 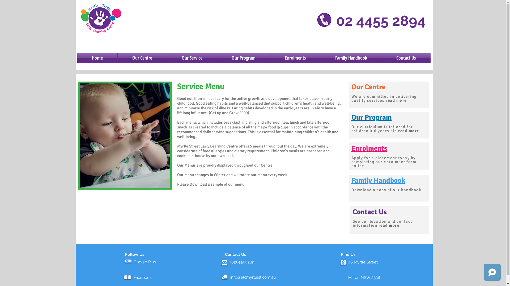 What do you see at coordinates (210, 184) in the screenshot?
I see `Please Download a sample of our menu` at bounding box center [210, 184].